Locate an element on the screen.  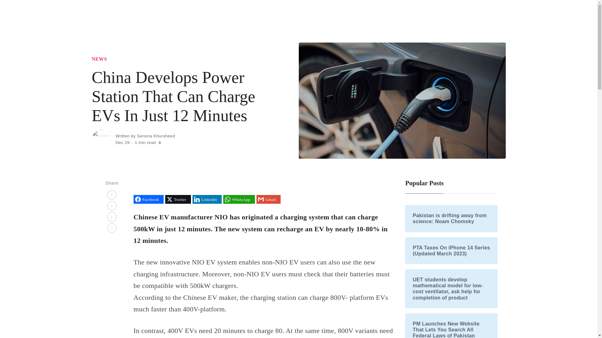
Investment is located at coordinates (429, 20).